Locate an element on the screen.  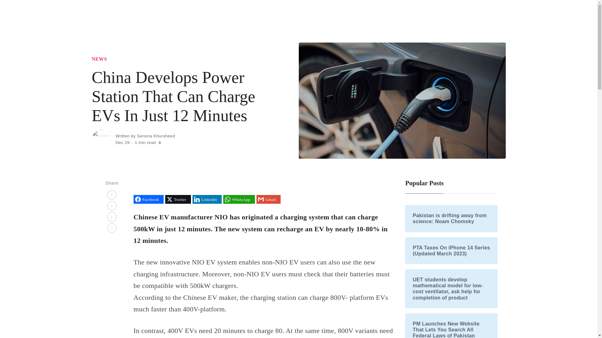
Investment is located at coordinates (429, 20).